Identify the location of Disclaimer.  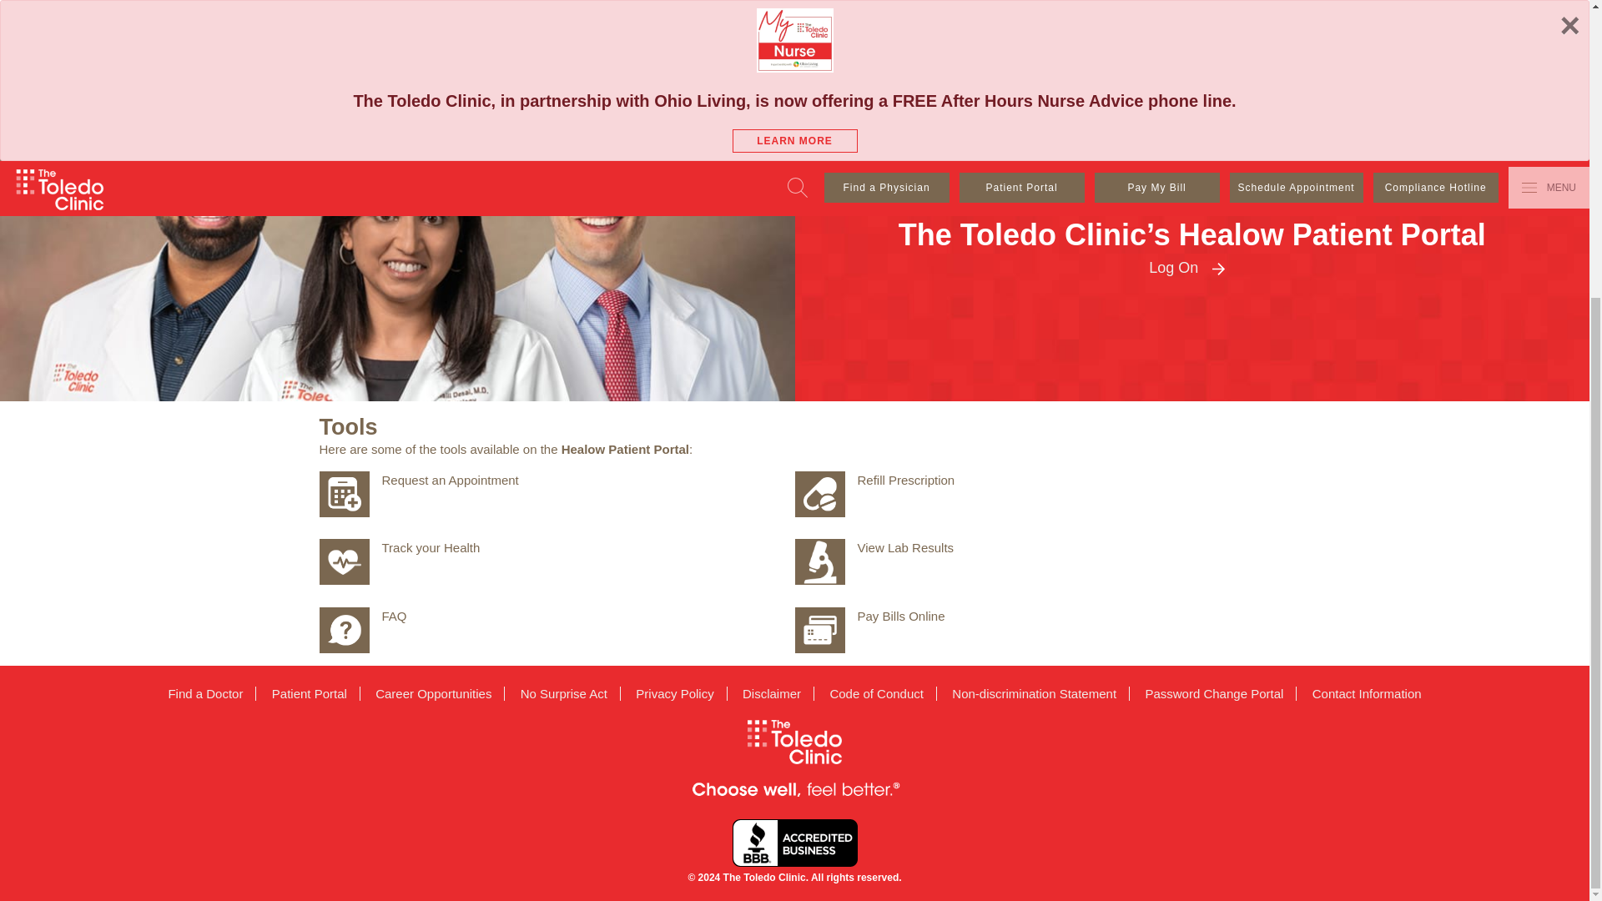
(772, 693).